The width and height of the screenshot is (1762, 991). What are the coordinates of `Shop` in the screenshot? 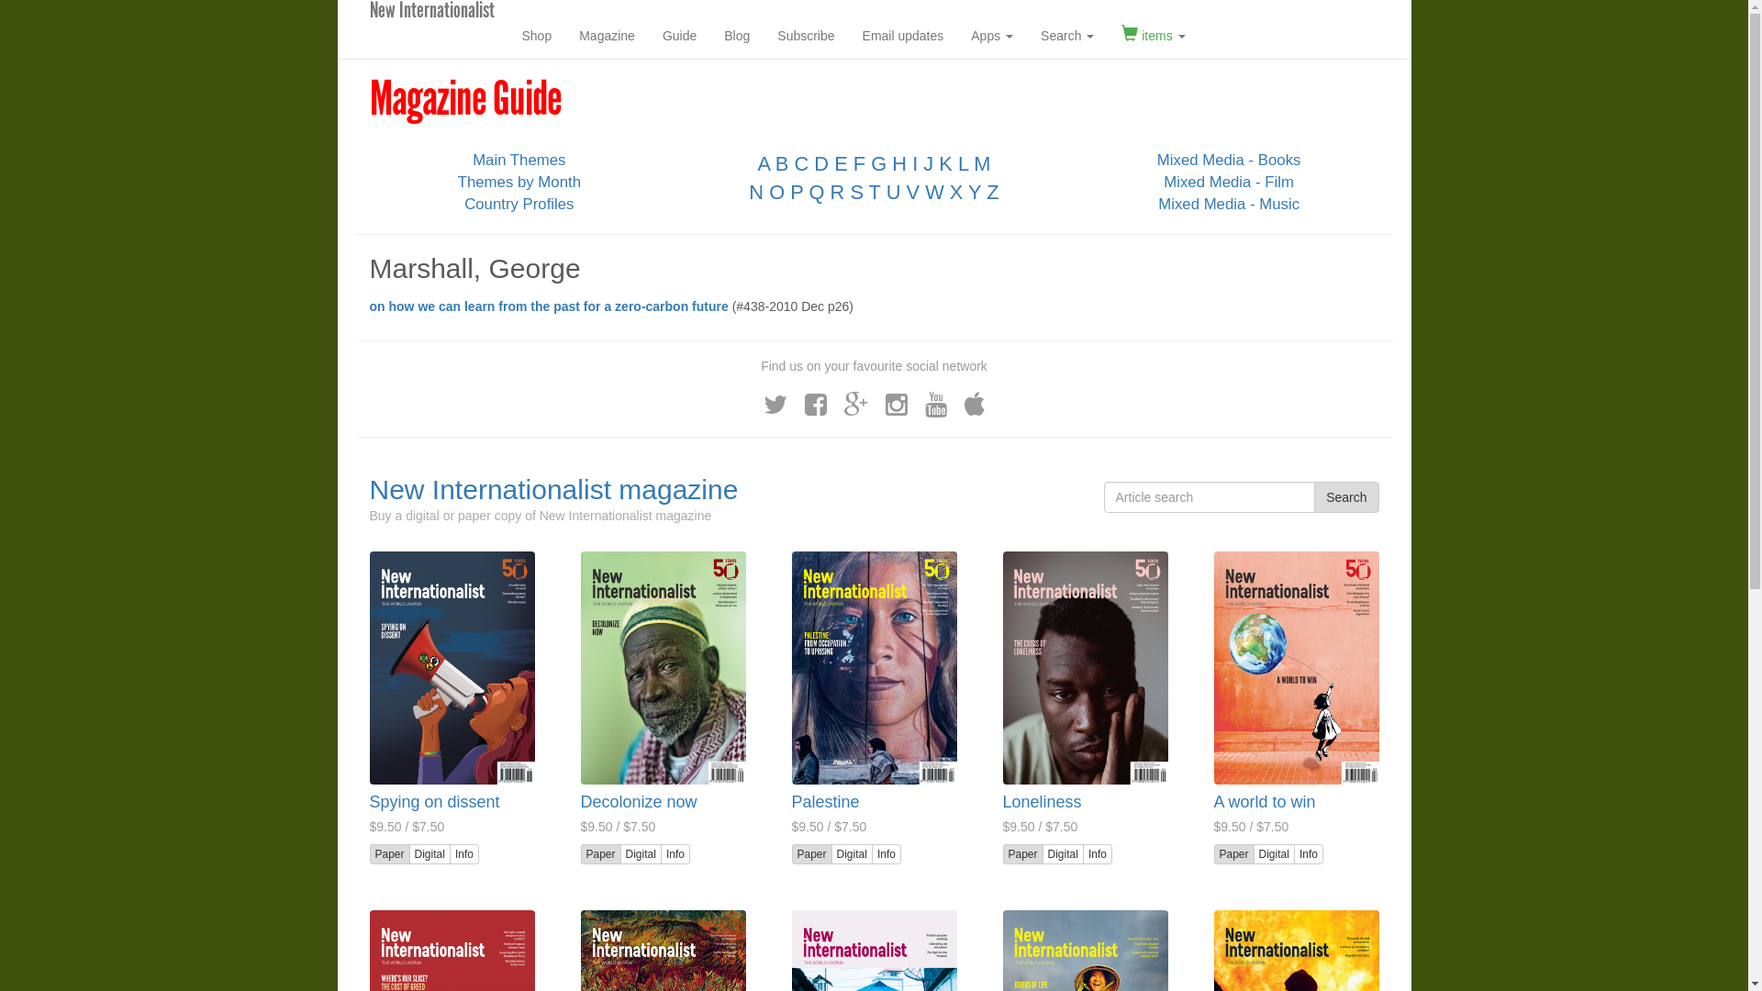 It's located at (538, 36).